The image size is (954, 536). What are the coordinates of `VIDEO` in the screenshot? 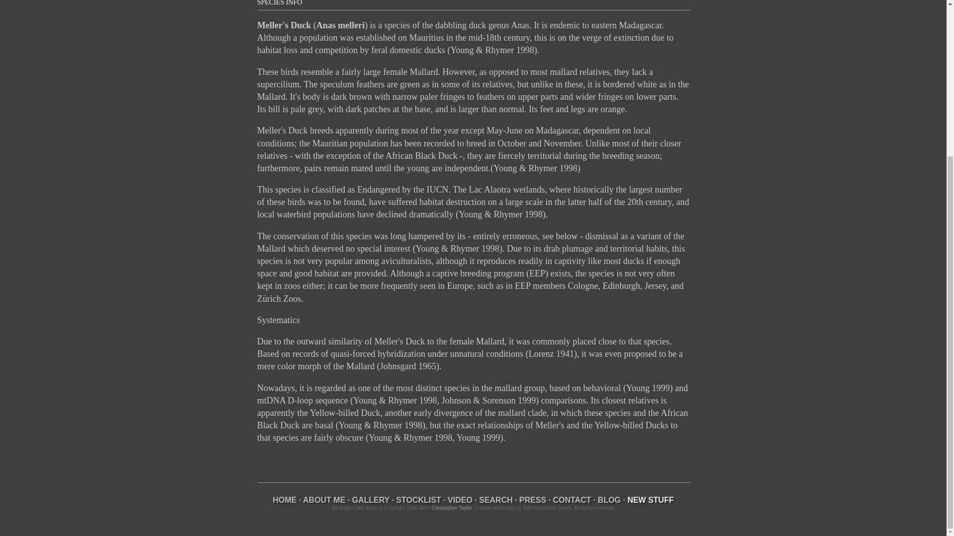 It's located at (460, 500).